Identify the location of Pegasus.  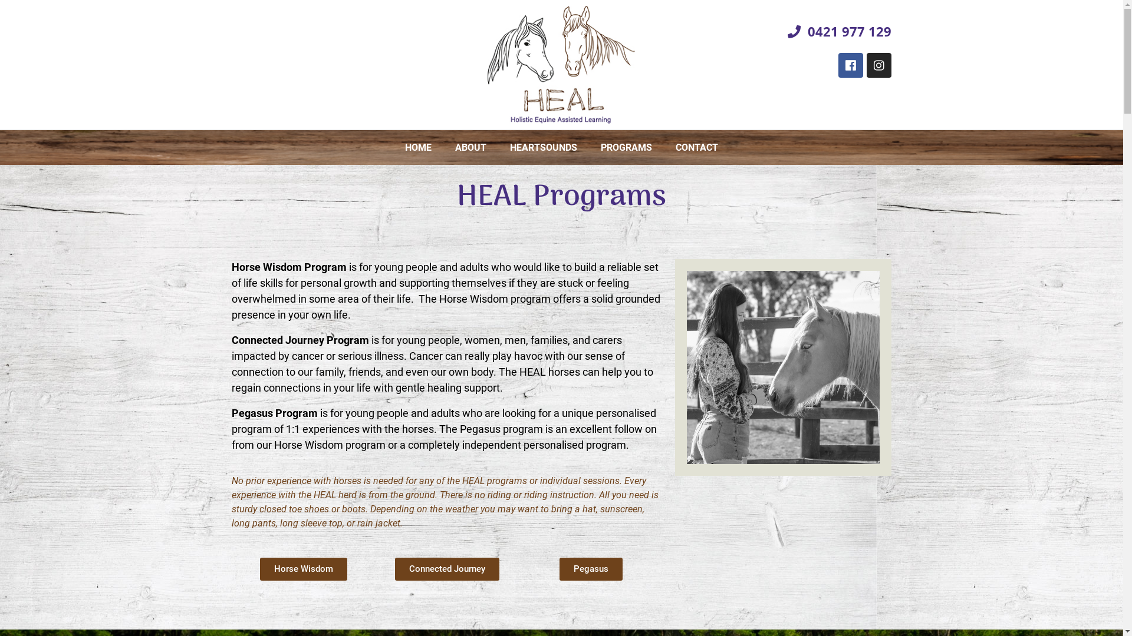
(591, 569).